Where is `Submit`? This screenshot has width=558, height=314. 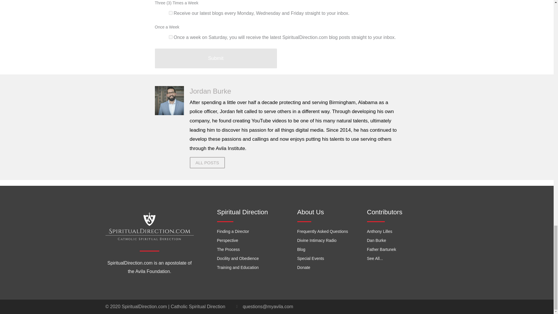 Submit is located at coordinates (216, 58).